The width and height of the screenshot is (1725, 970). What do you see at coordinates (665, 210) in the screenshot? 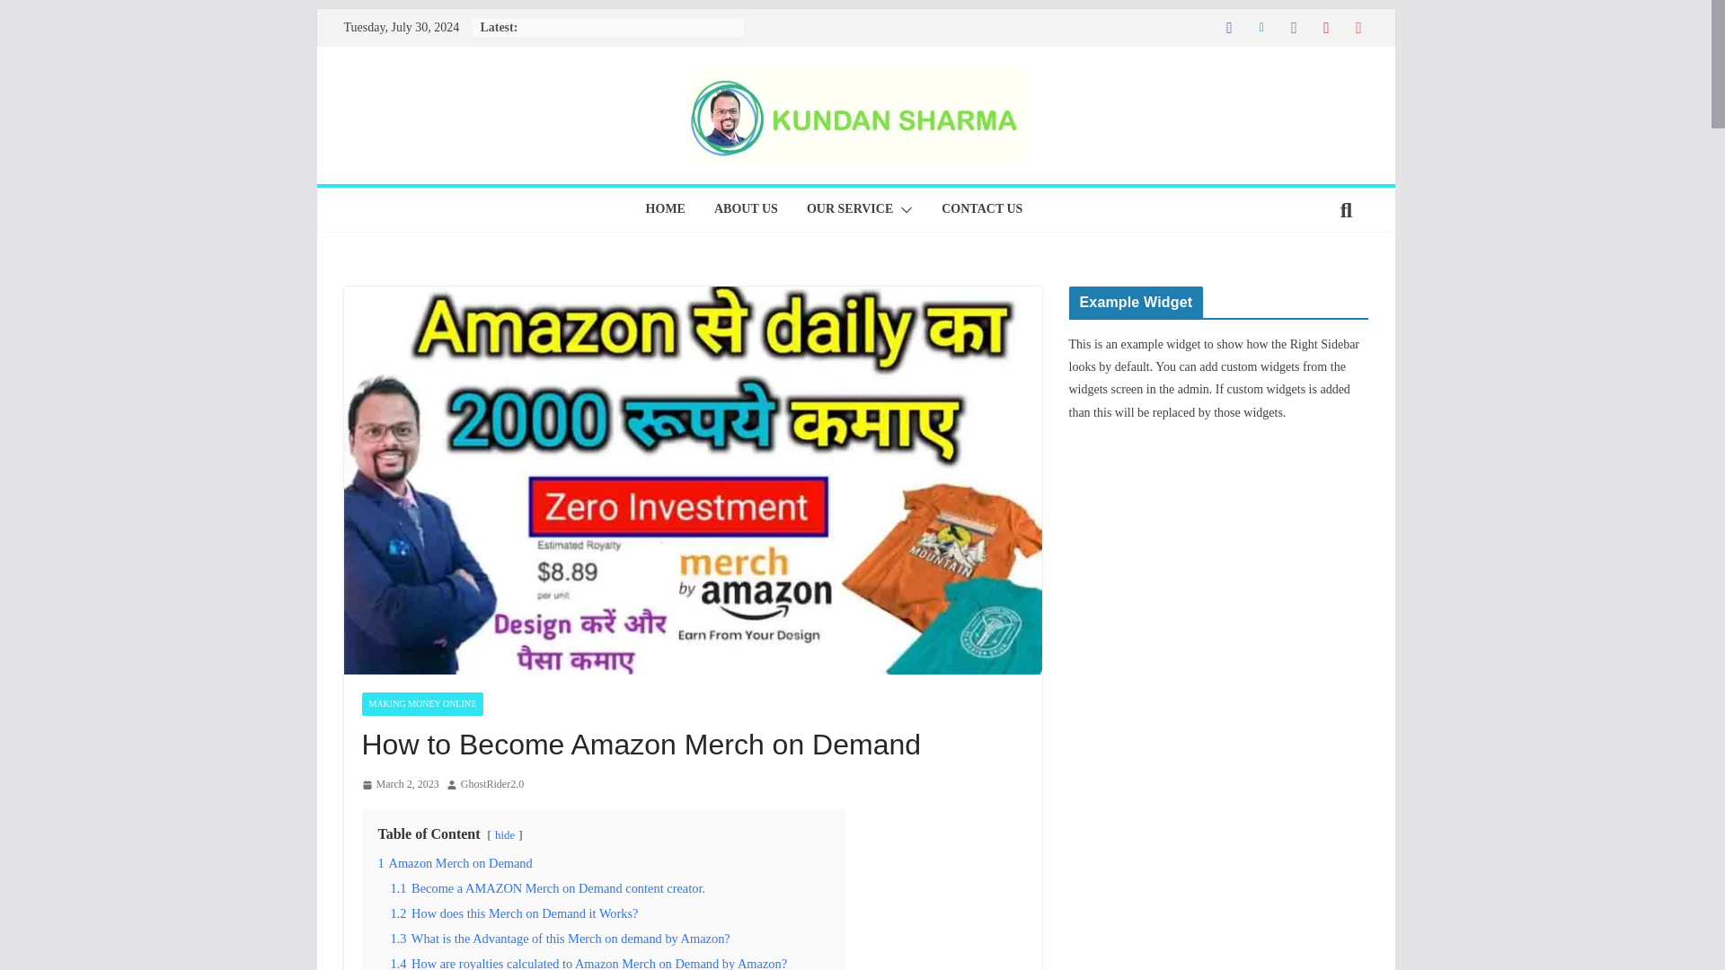
I see `HOME` at bounding box center [665, 210].